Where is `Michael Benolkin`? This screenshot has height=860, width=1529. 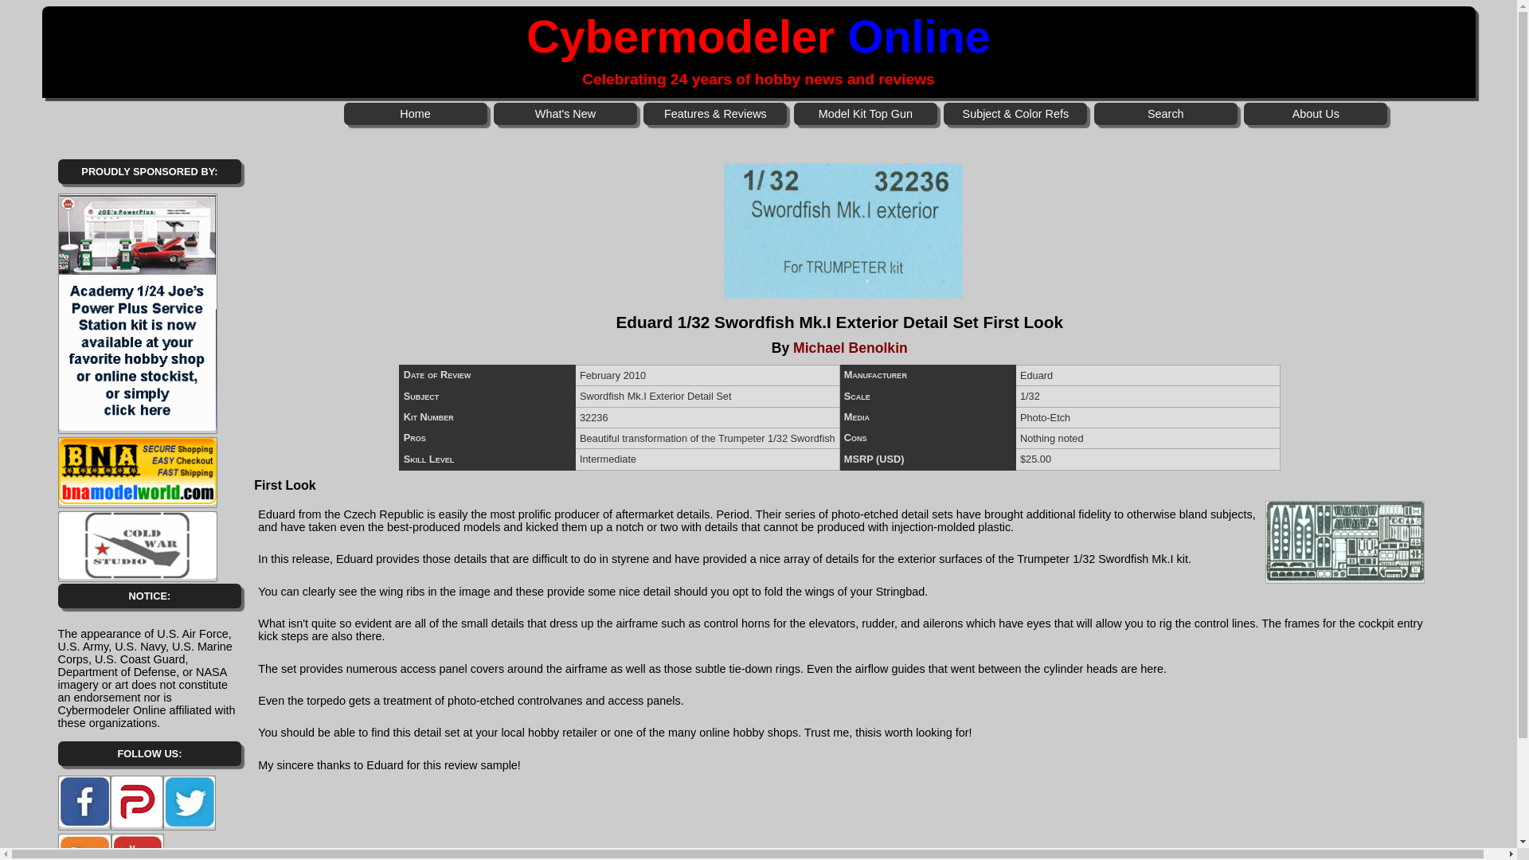 Michael Benolkin is located at coordinates (851, 347).